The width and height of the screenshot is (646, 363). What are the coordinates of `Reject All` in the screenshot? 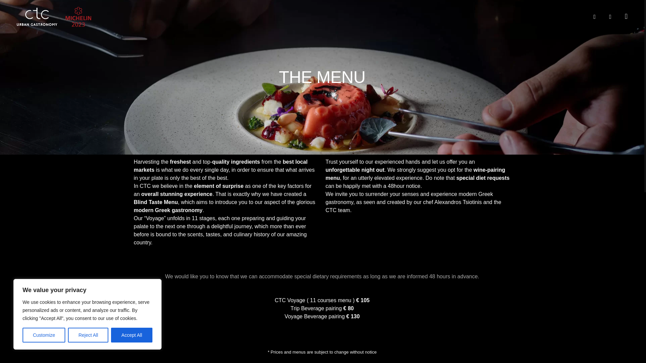 It's located at (88, 335).